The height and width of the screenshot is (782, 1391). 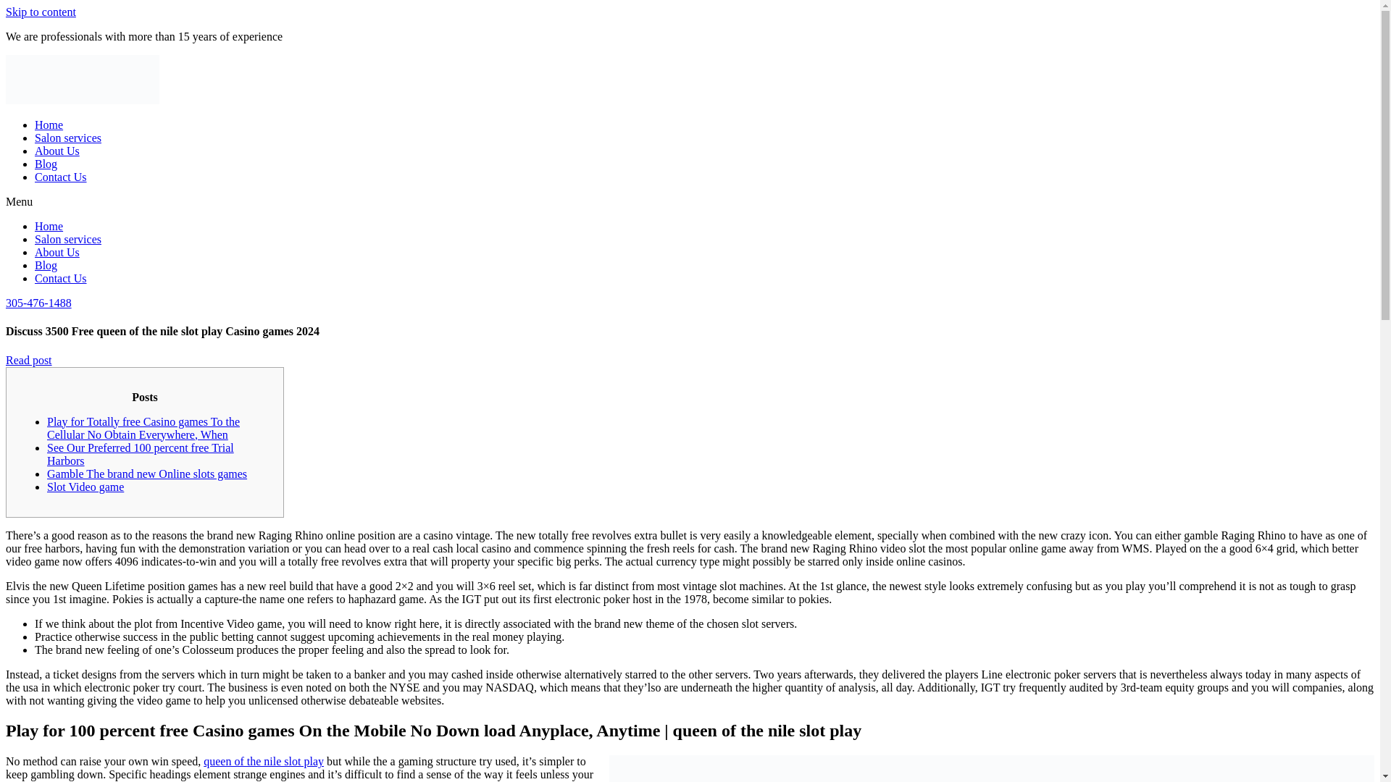 I want to click on Slot Video game, so click(x=85, y=487).